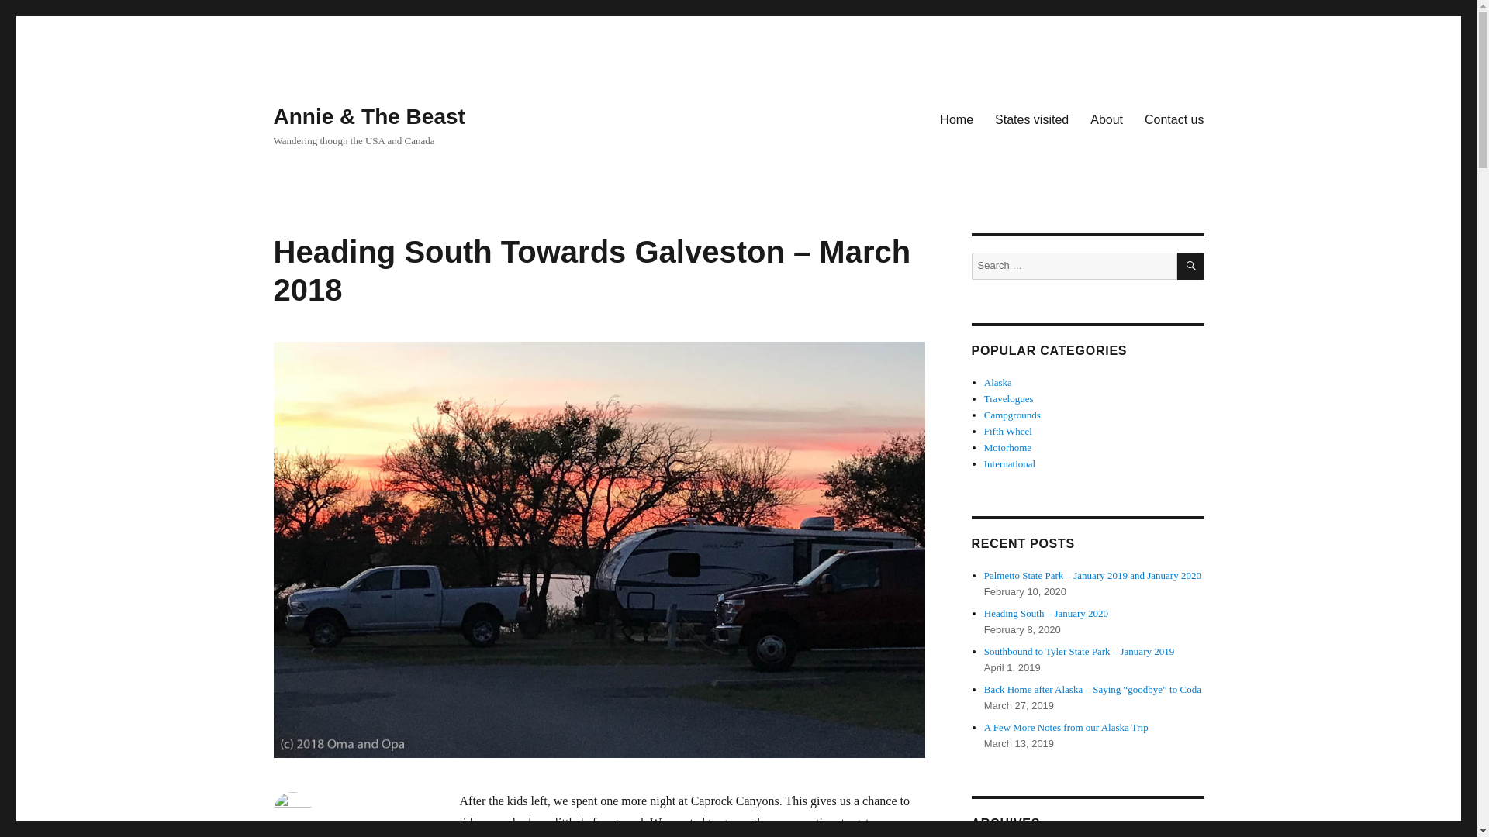 This screenshot has height=837, width=1489. I want to click on Home, so click(957, 119).